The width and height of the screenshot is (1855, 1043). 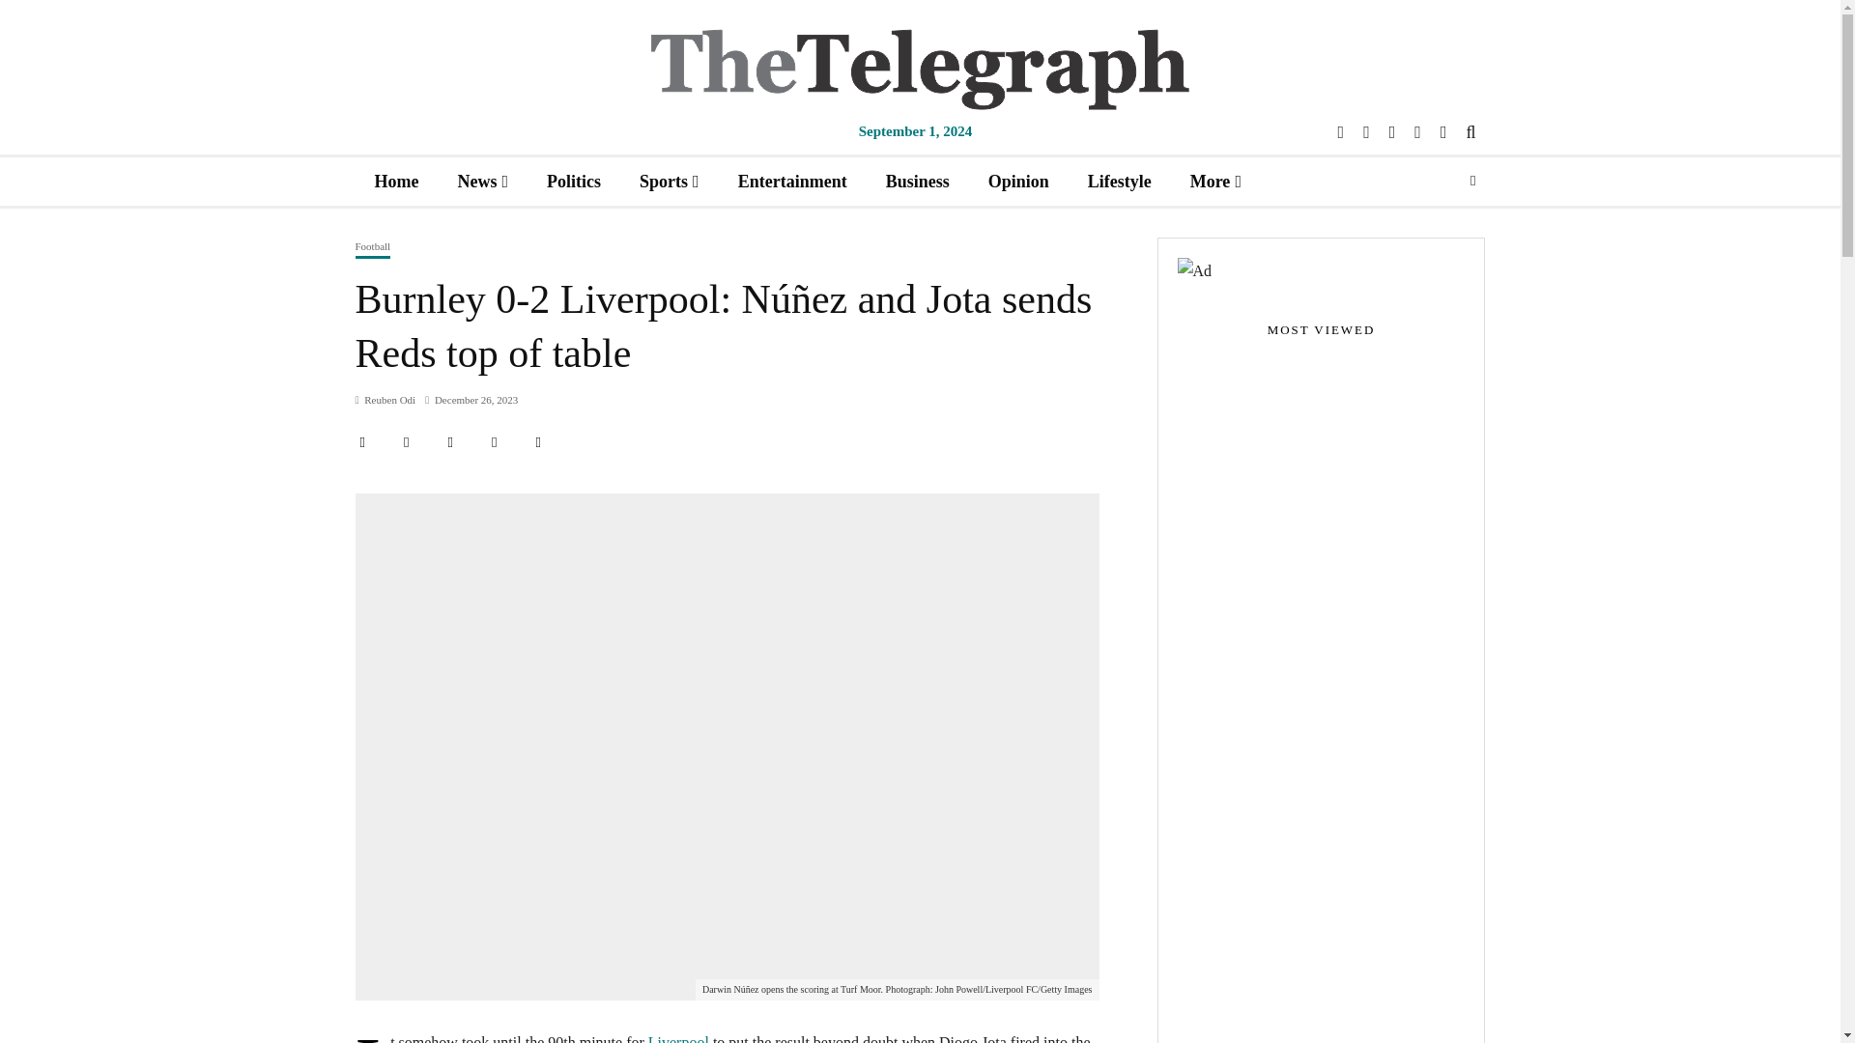 I want to click on Home, so click(x=396, y=181).